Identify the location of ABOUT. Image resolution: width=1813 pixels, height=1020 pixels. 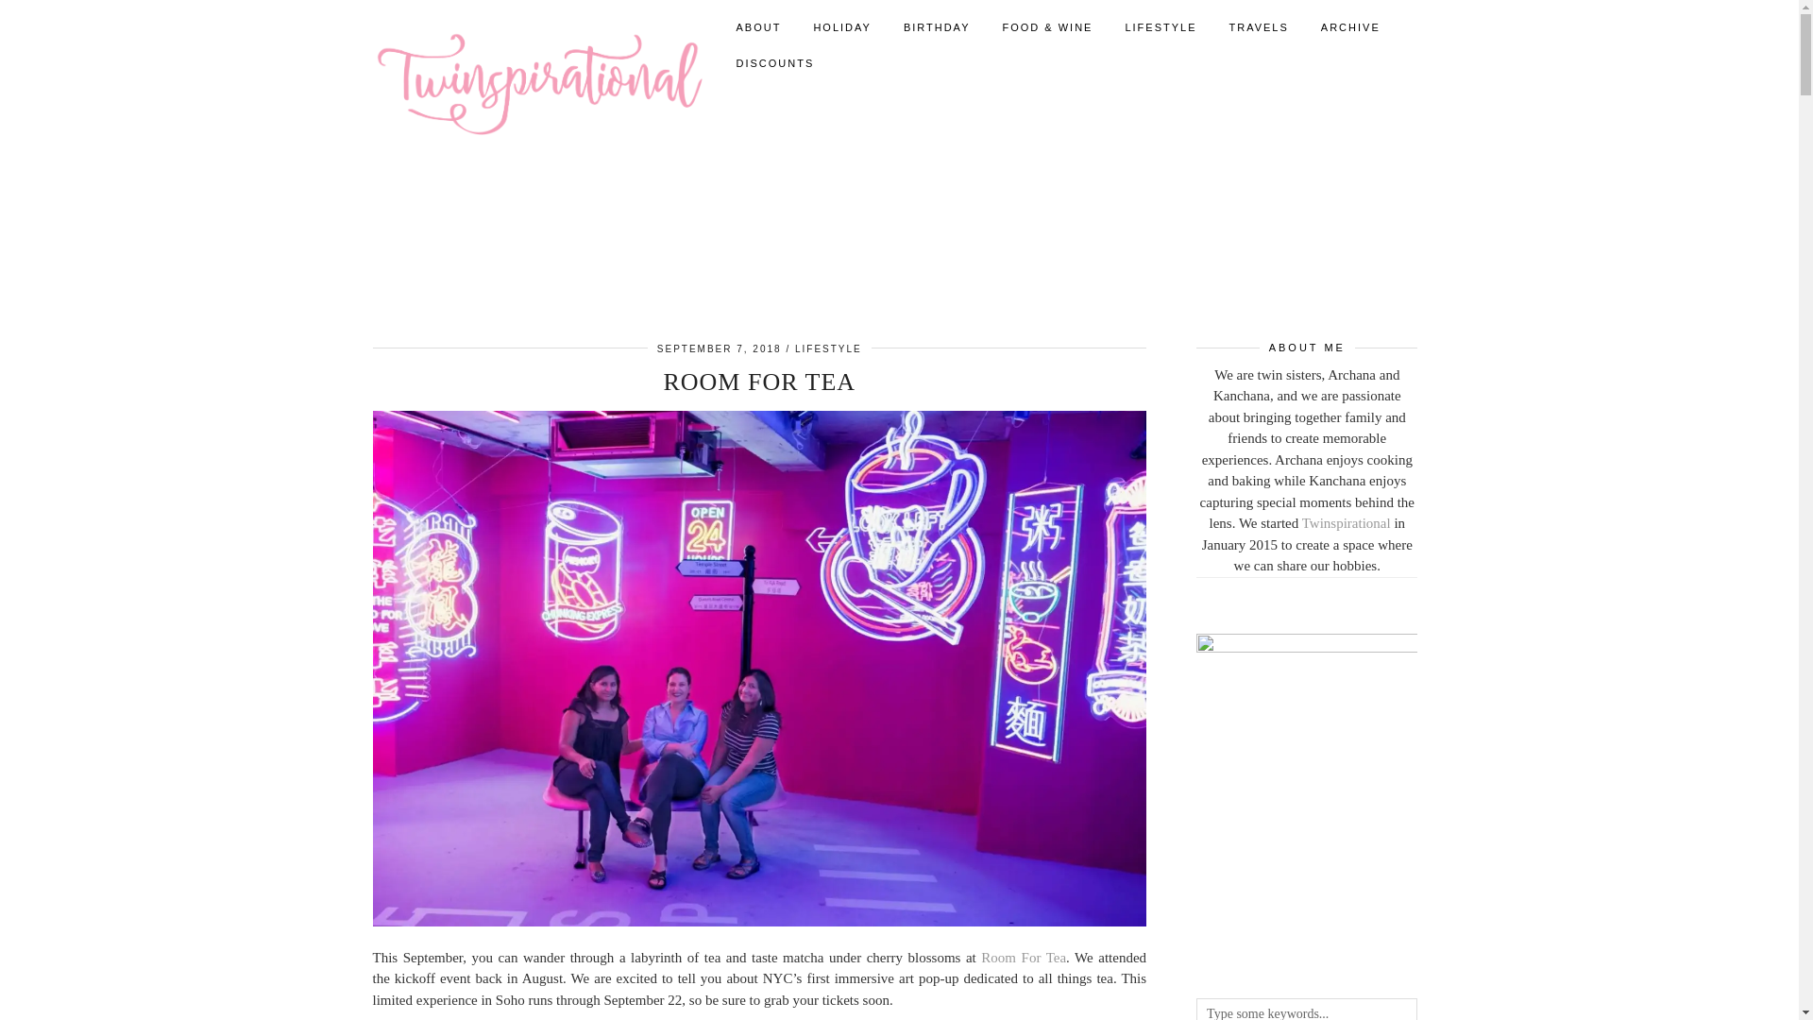
(758, 26).